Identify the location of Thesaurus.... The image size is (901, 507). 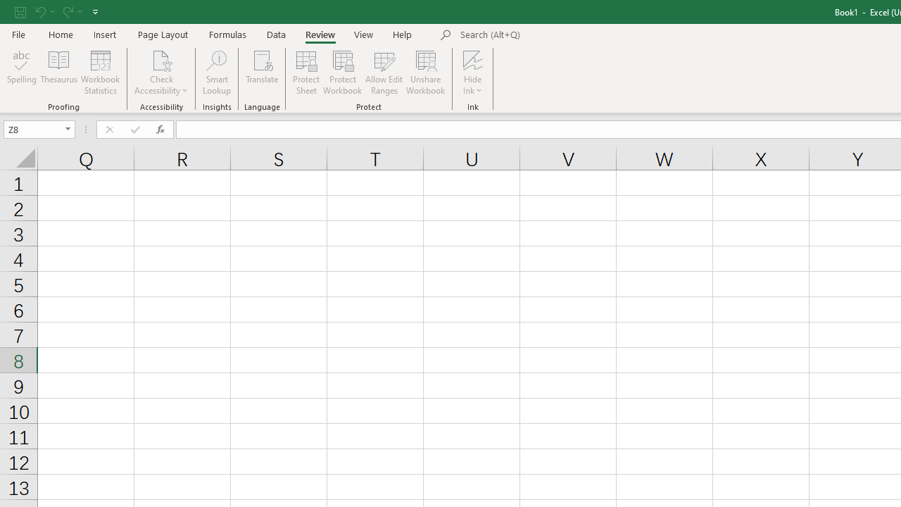
(59, 72).